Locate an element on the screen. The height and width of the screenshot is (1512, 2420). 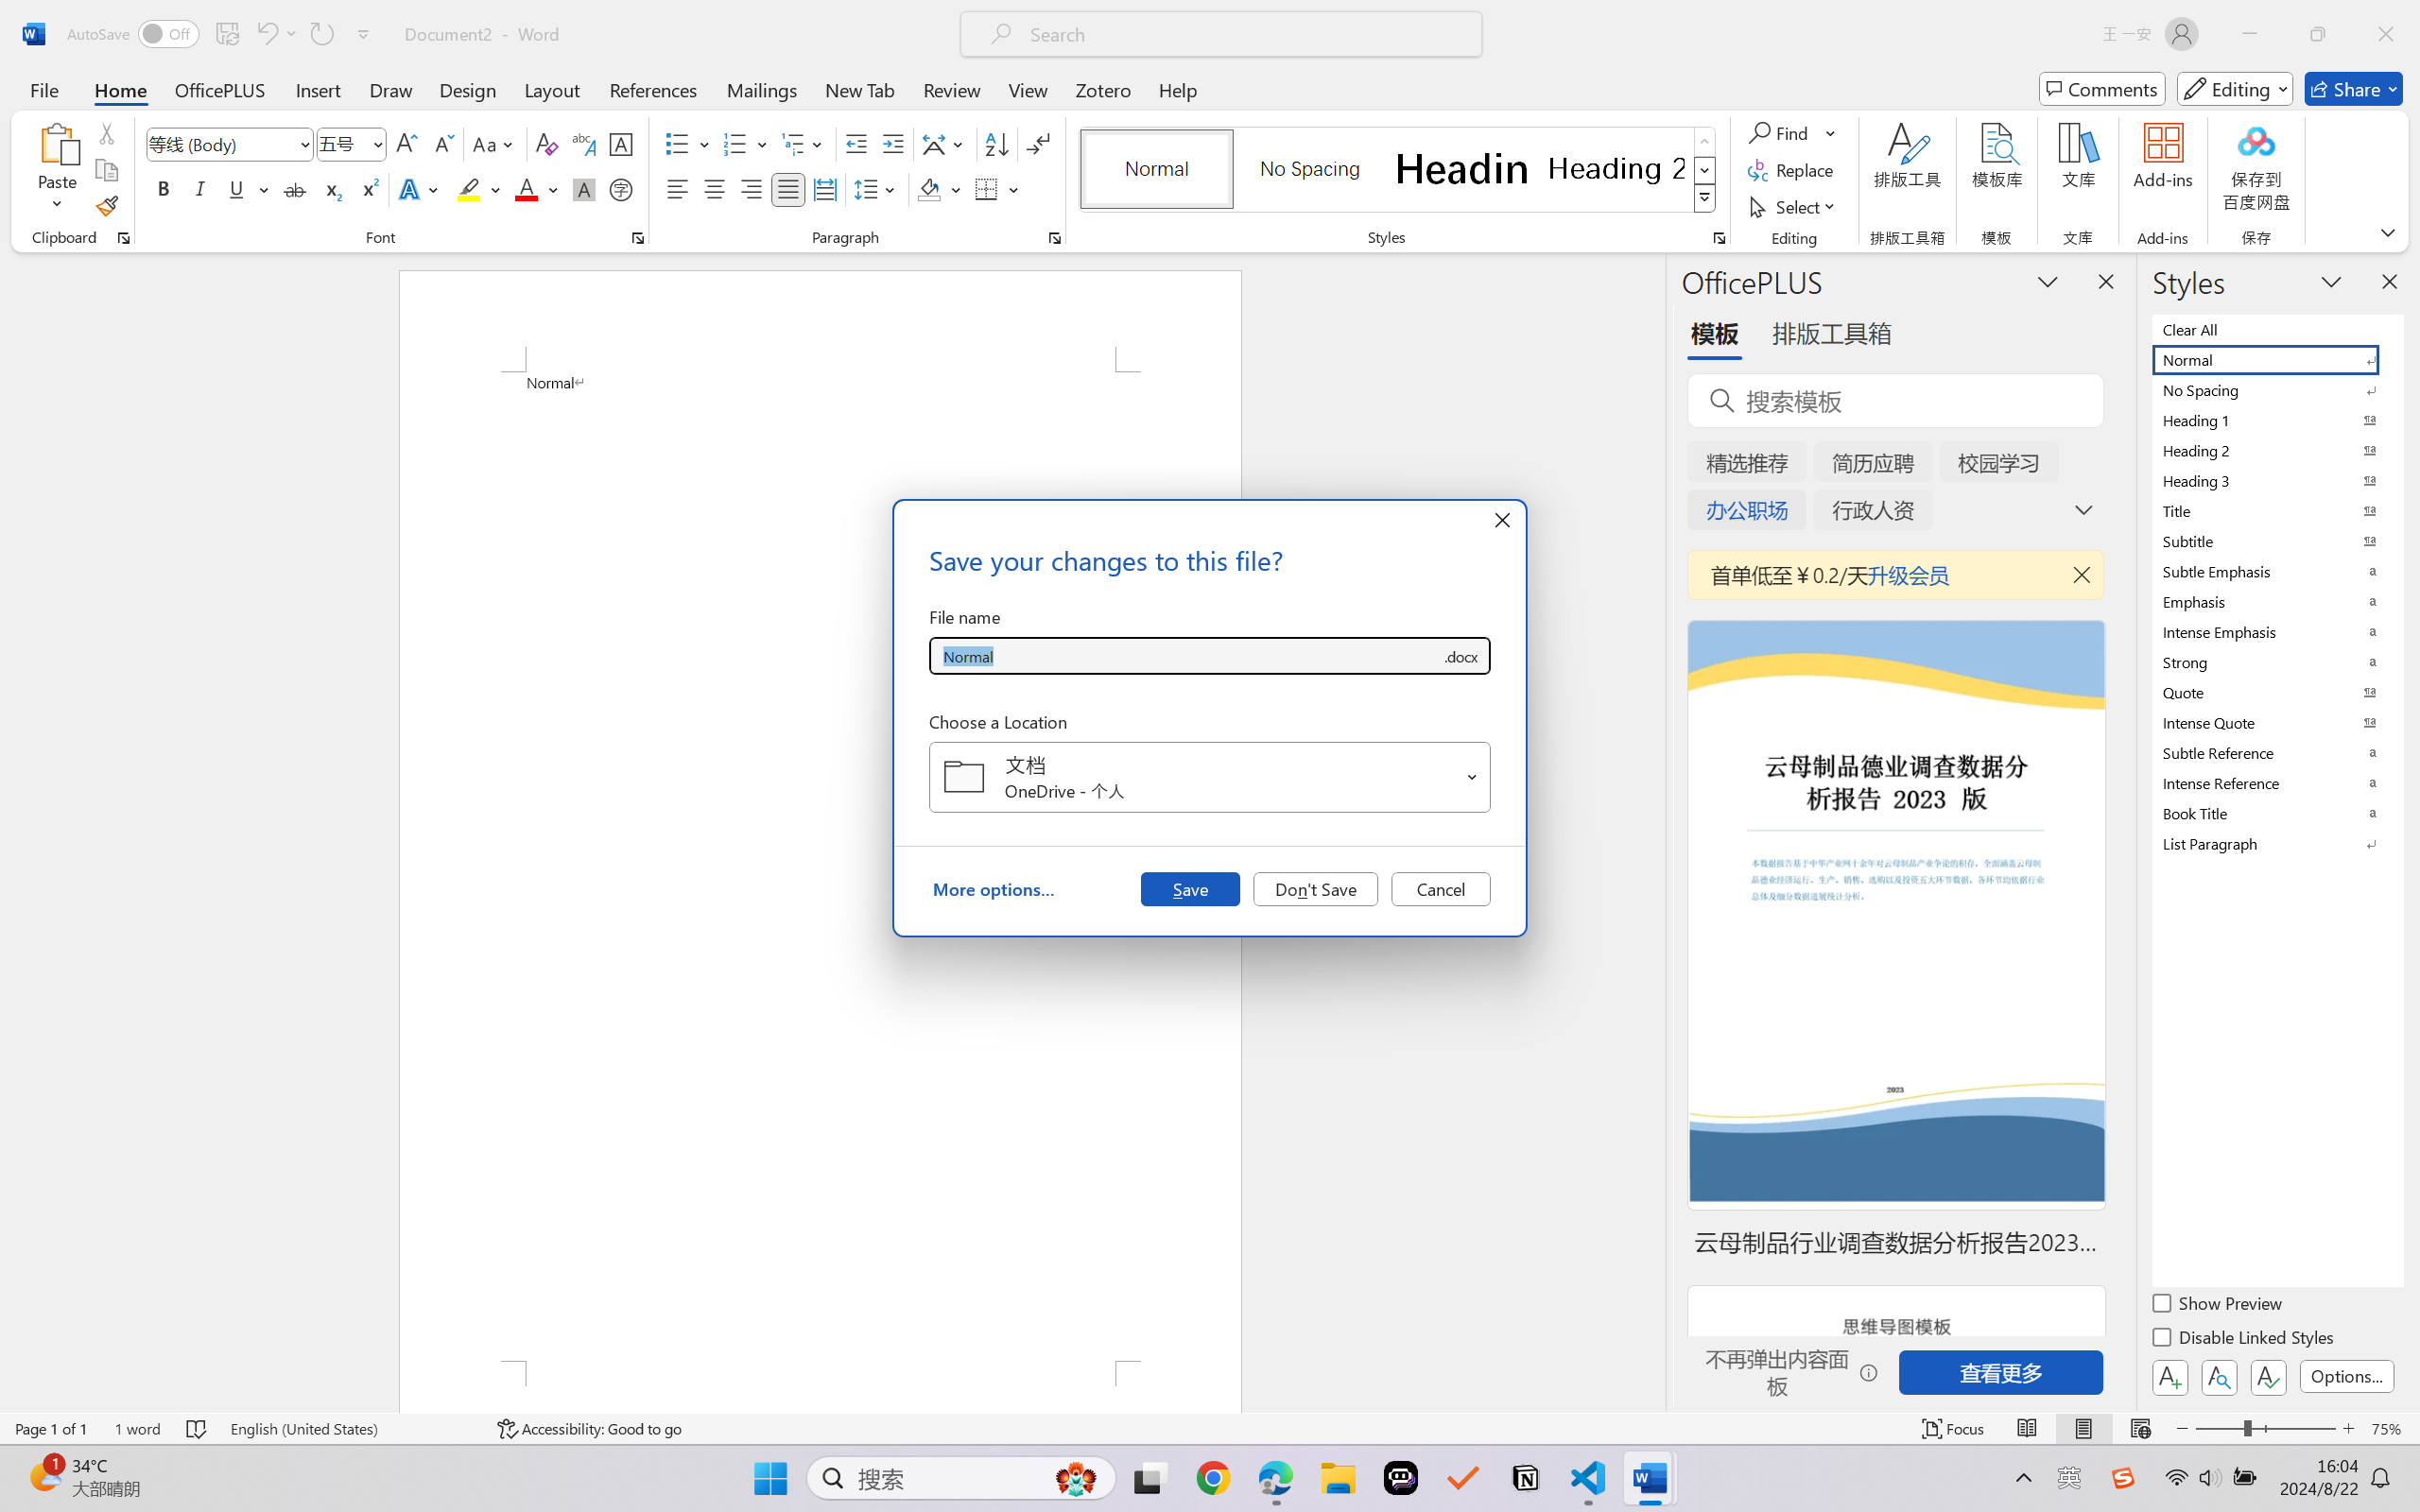
Class: Image is located at coordinates (2123, 1478).